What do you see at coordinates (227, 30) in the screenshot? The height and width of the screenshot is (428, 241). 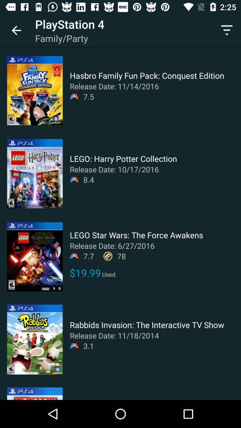 I see `tap the icon above hasbro family fun` at bounding box center [227, 30].